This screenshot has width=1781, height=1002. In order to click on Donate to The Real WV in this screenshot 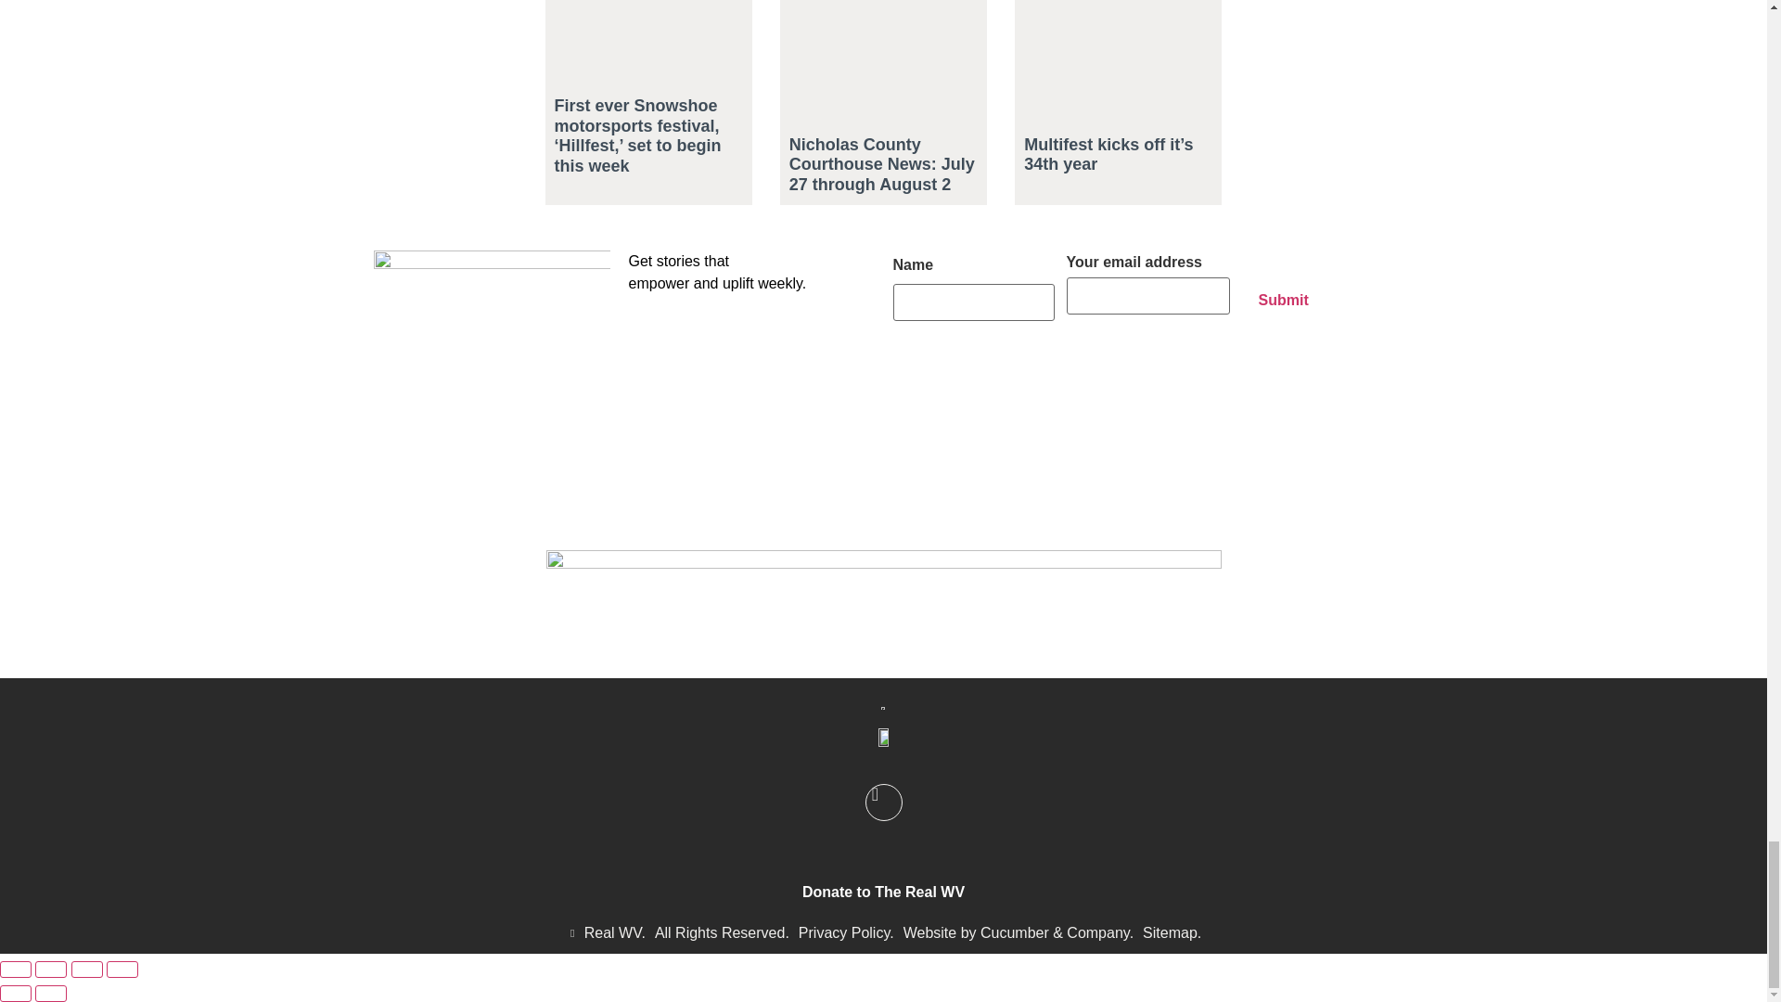, I will do `click(883, 891)`.